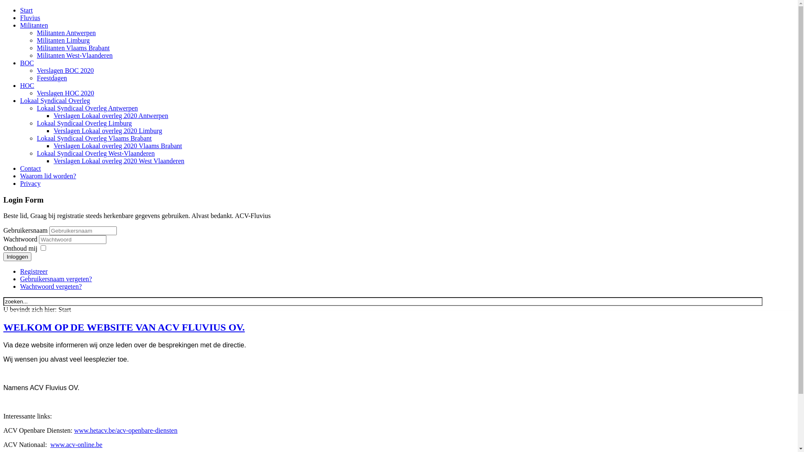 Image resolution: width=804 pixels, height=452 pixels. What do you see at coordinates (34, 271) in the screenshot?
I see `Registreer` at bounding box center [34, 271].